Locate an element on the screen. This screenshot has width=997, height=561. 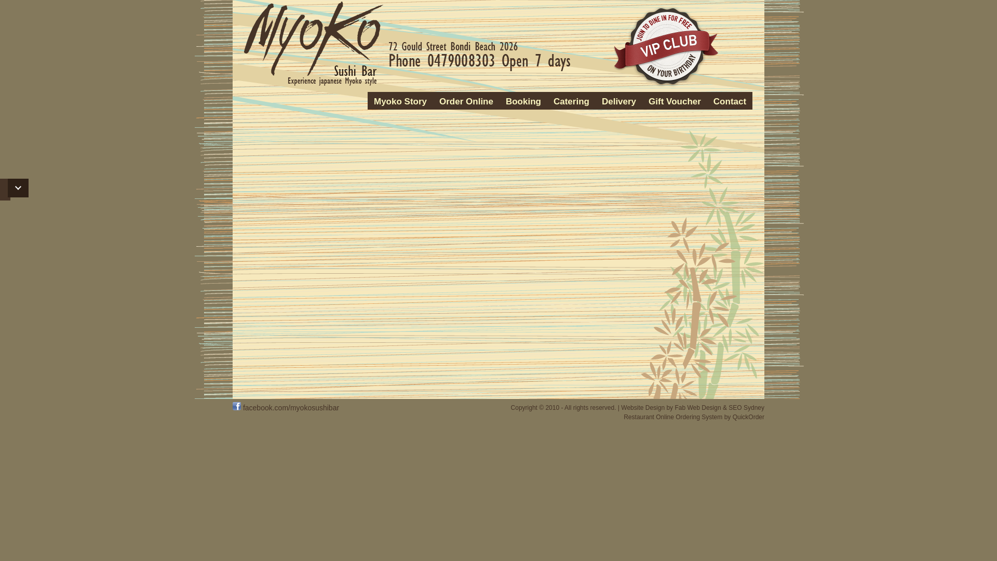
Myoko Story is located at coordinates (400, 102).